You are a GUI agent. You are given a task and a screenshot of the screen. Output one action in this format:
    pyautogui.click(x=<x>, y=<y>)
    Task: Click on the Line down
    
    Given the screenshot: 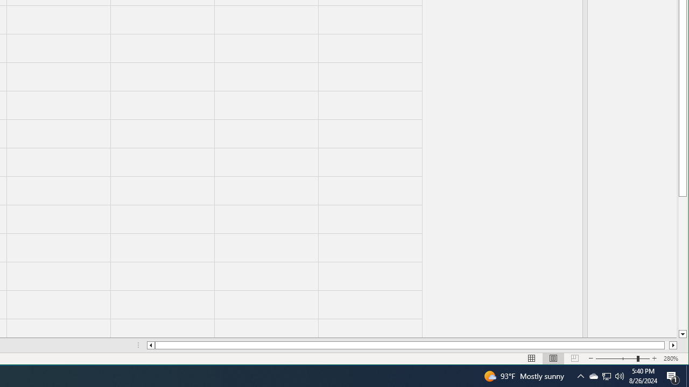 What is the action you would take?
    pyautogui.click(x=683, y=334)
    